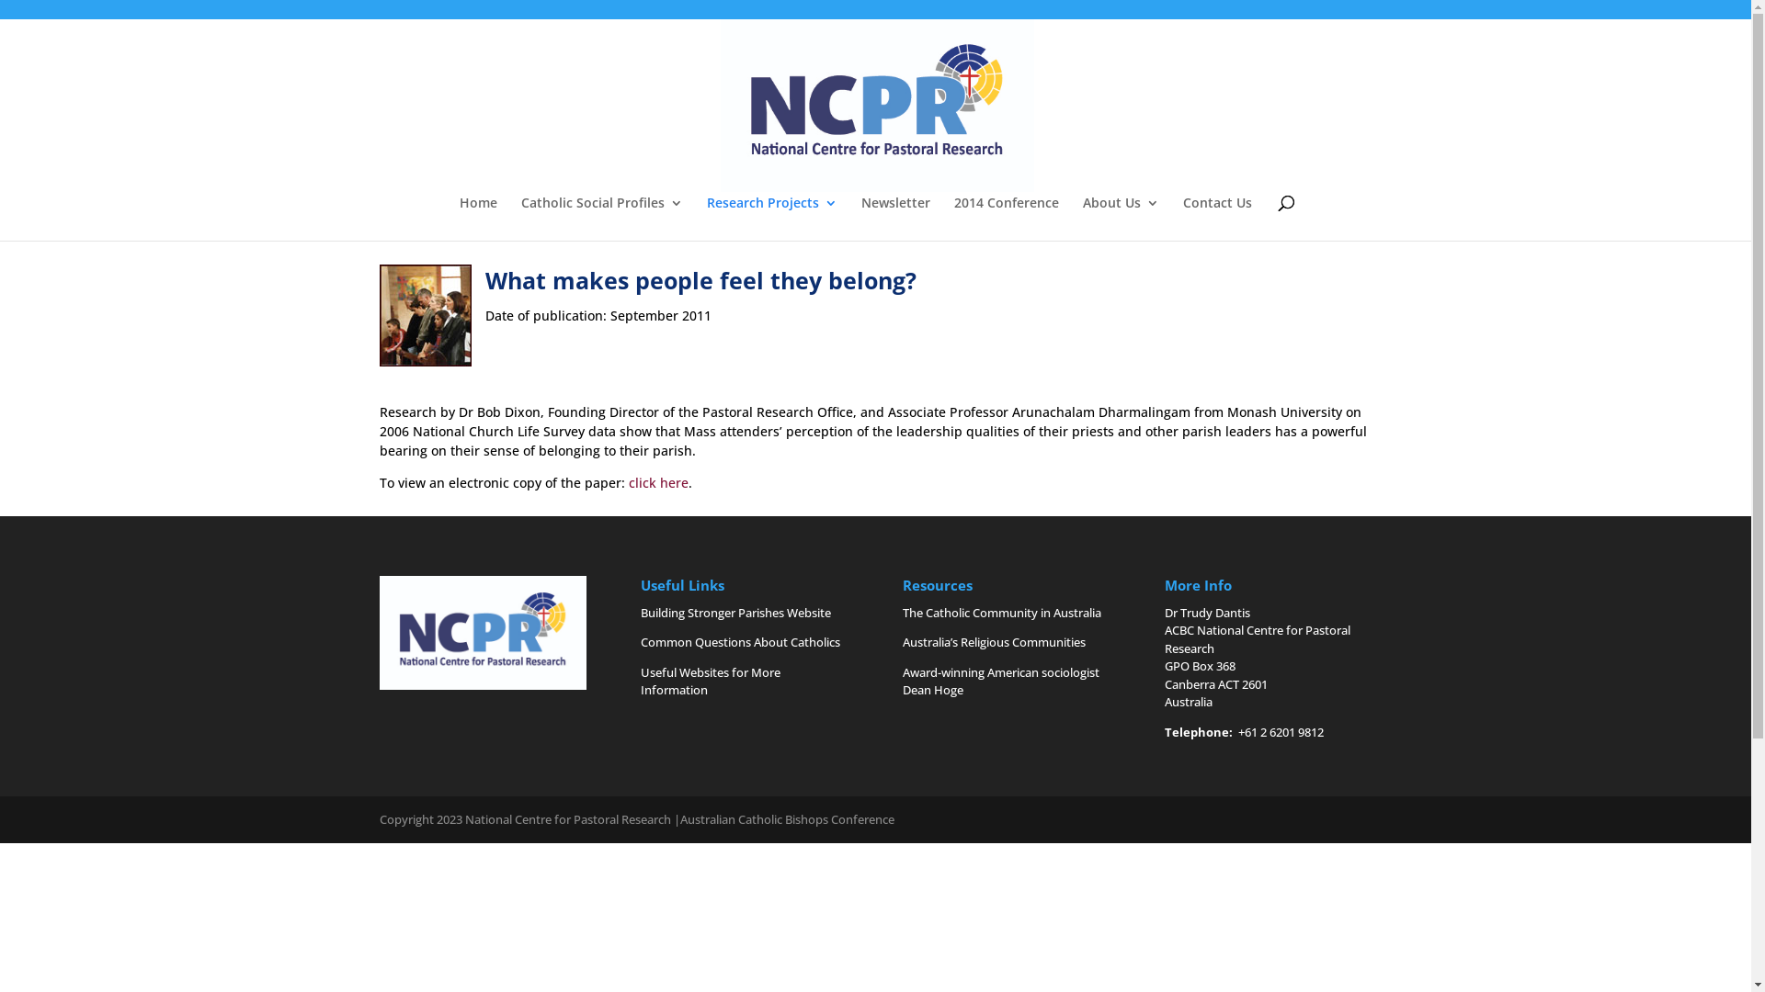  I want to click on Useful Websites for More Information, so click(711, 682).